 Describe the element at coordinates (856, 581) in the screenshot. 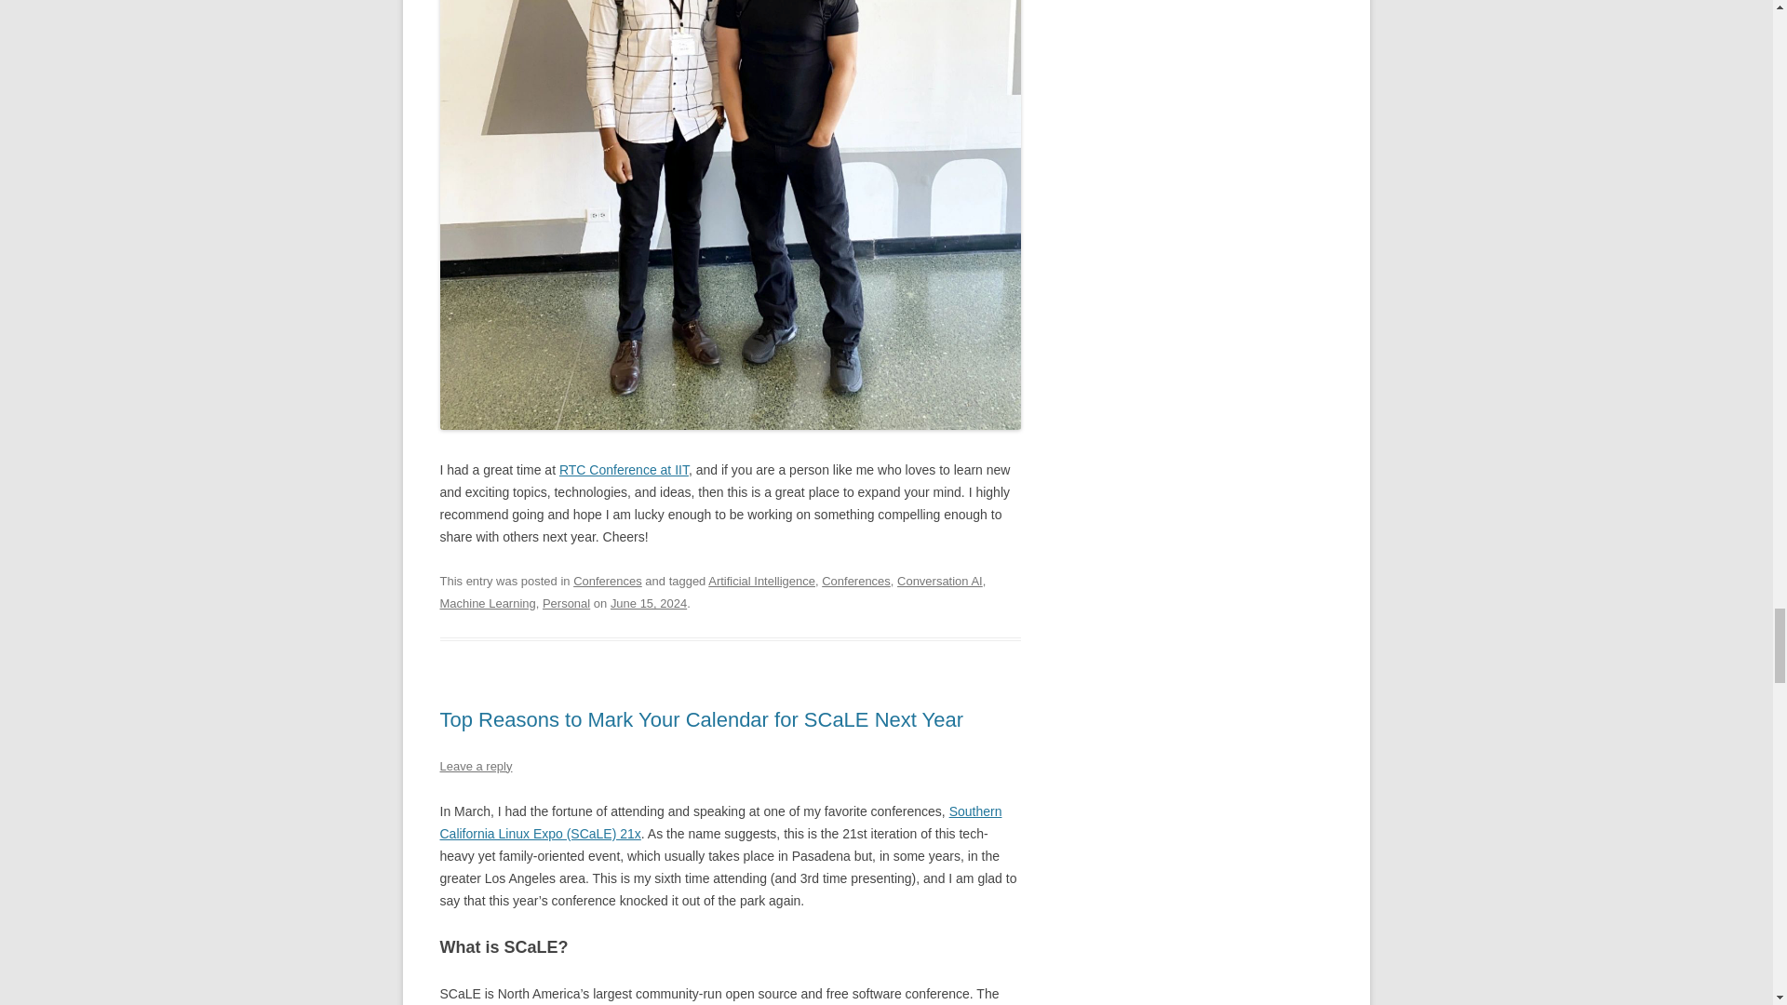

I see `Conferences` at that location.